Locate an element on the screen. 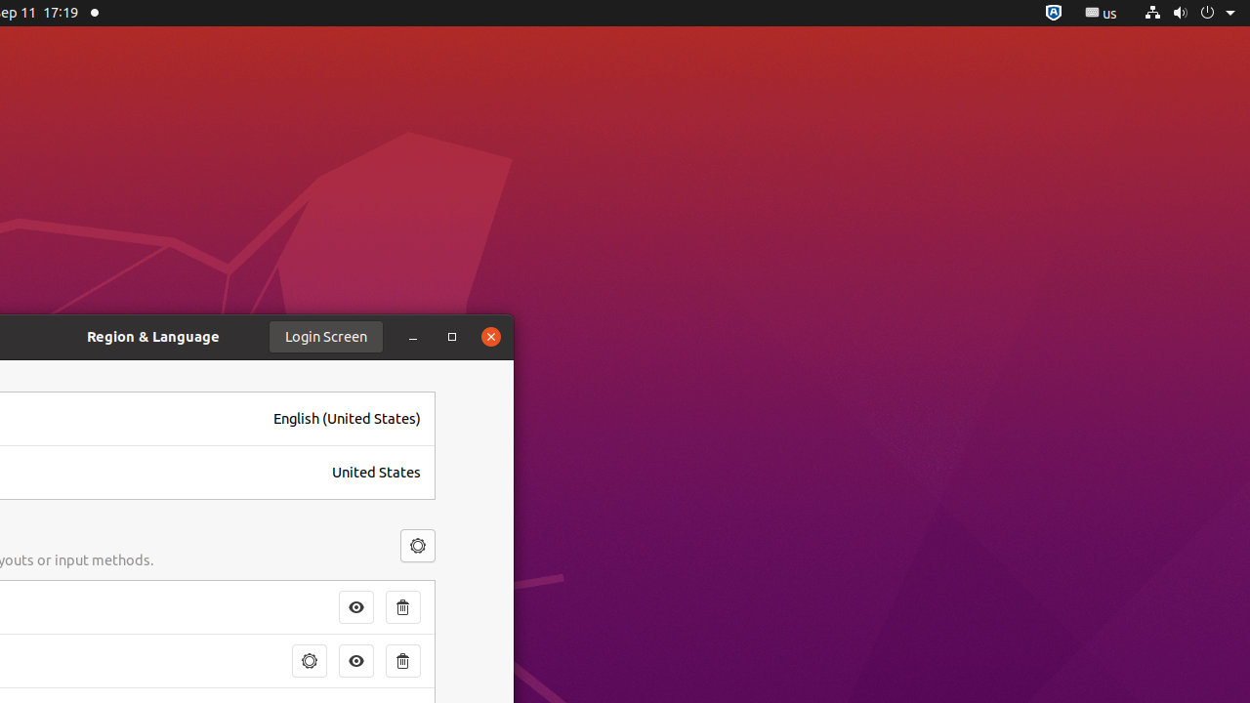 This screenshot has width=1250, height=703. United States is located at coordinates (377, 473).